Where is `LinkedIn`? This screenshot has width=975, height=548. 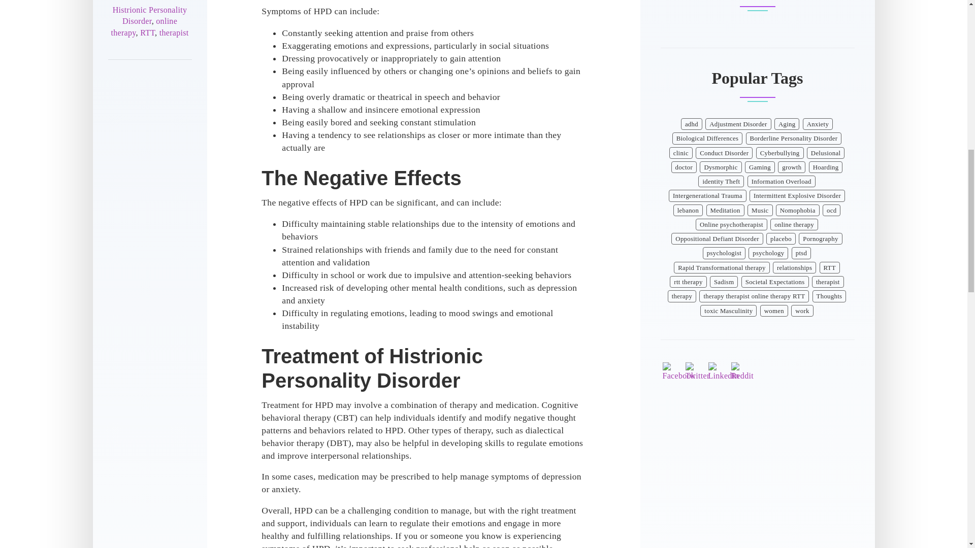
LinkedIn is located at coordinates (723, 371).